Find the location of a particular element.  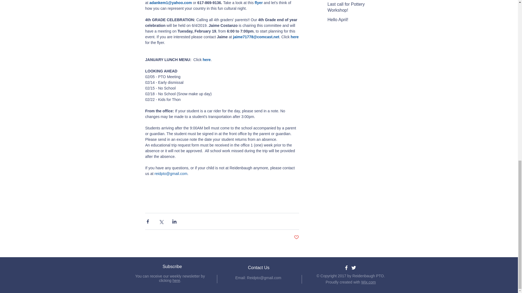

here is located at coordinates (176, 281).